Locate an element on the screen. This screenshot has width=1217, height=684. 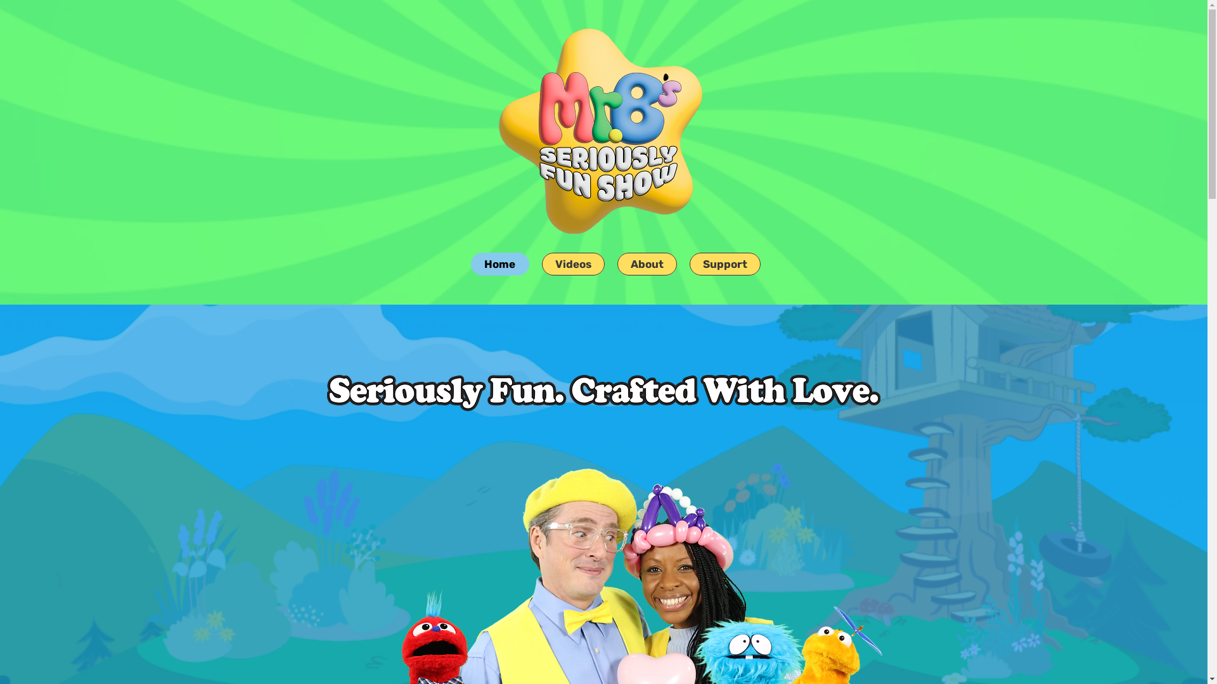
Videos is located at coordinates (573, 264).